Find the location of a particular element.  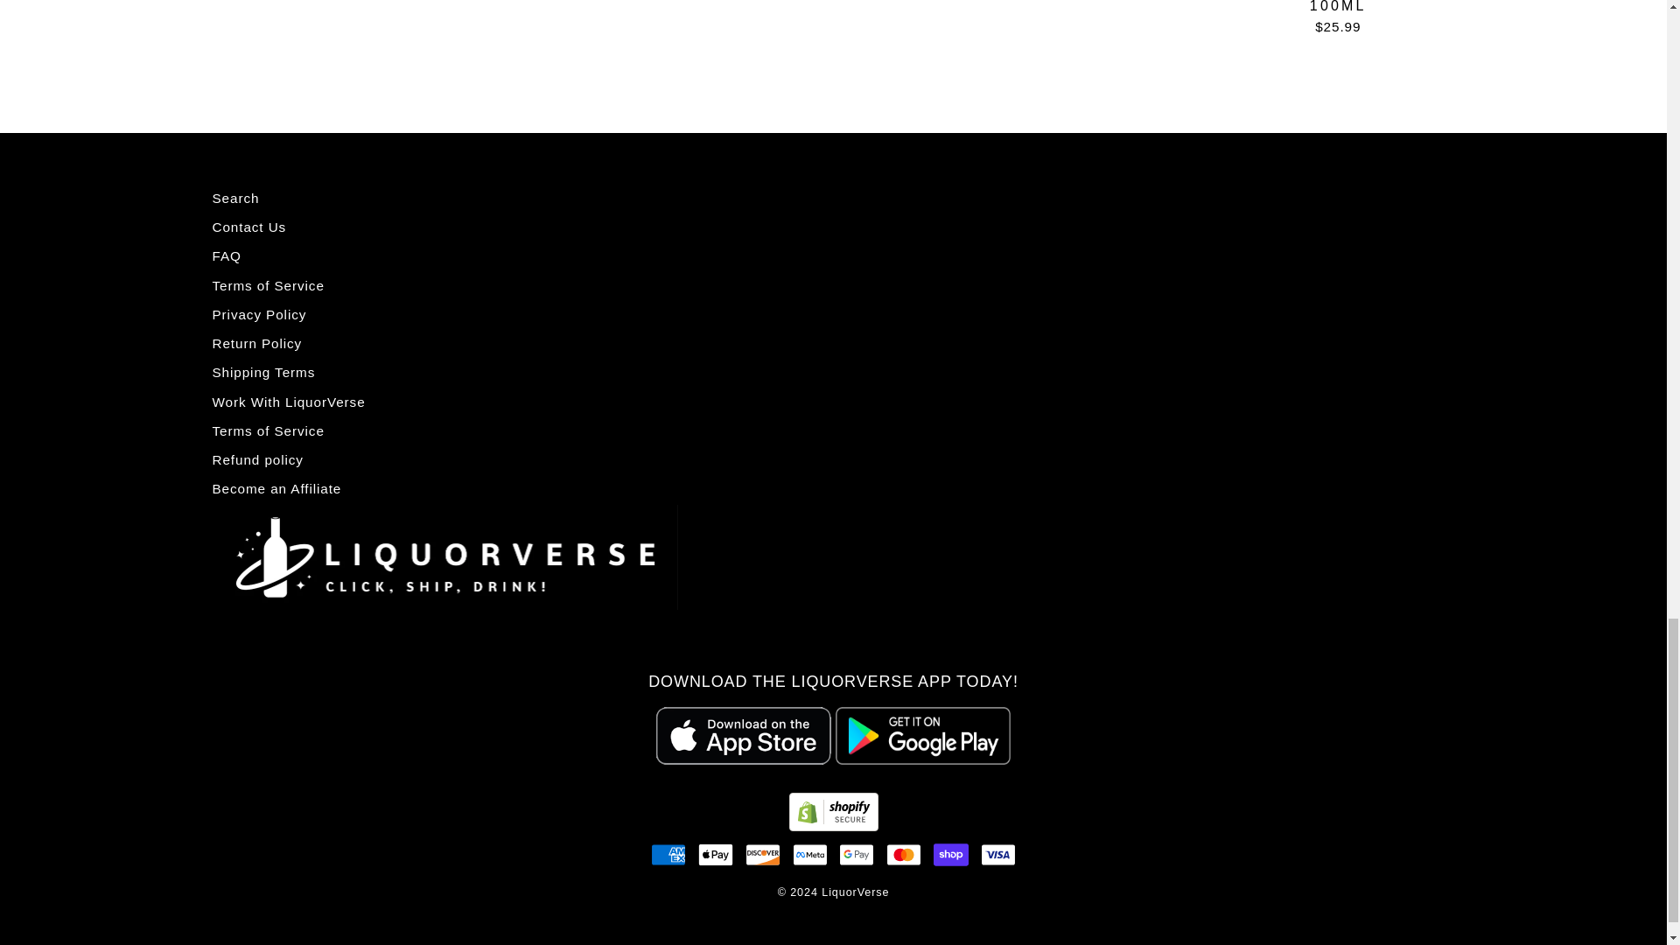

American Express is located at coordinates (668, 854).